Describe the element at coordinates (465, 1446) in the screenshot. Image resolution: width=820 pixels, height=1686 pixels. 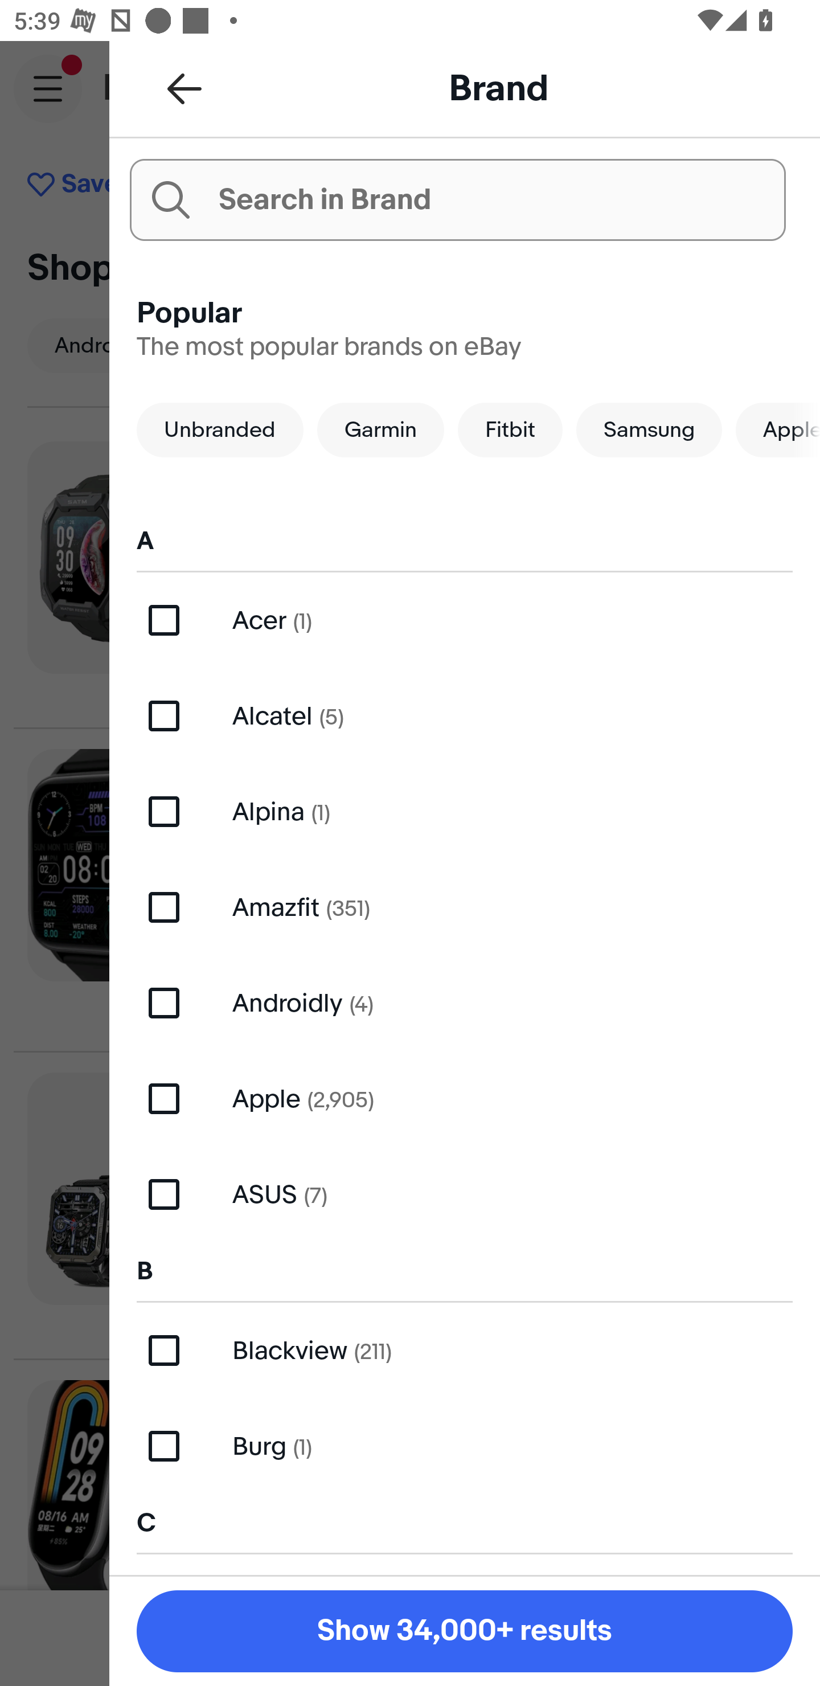
I see `Burg (1)` at that location.